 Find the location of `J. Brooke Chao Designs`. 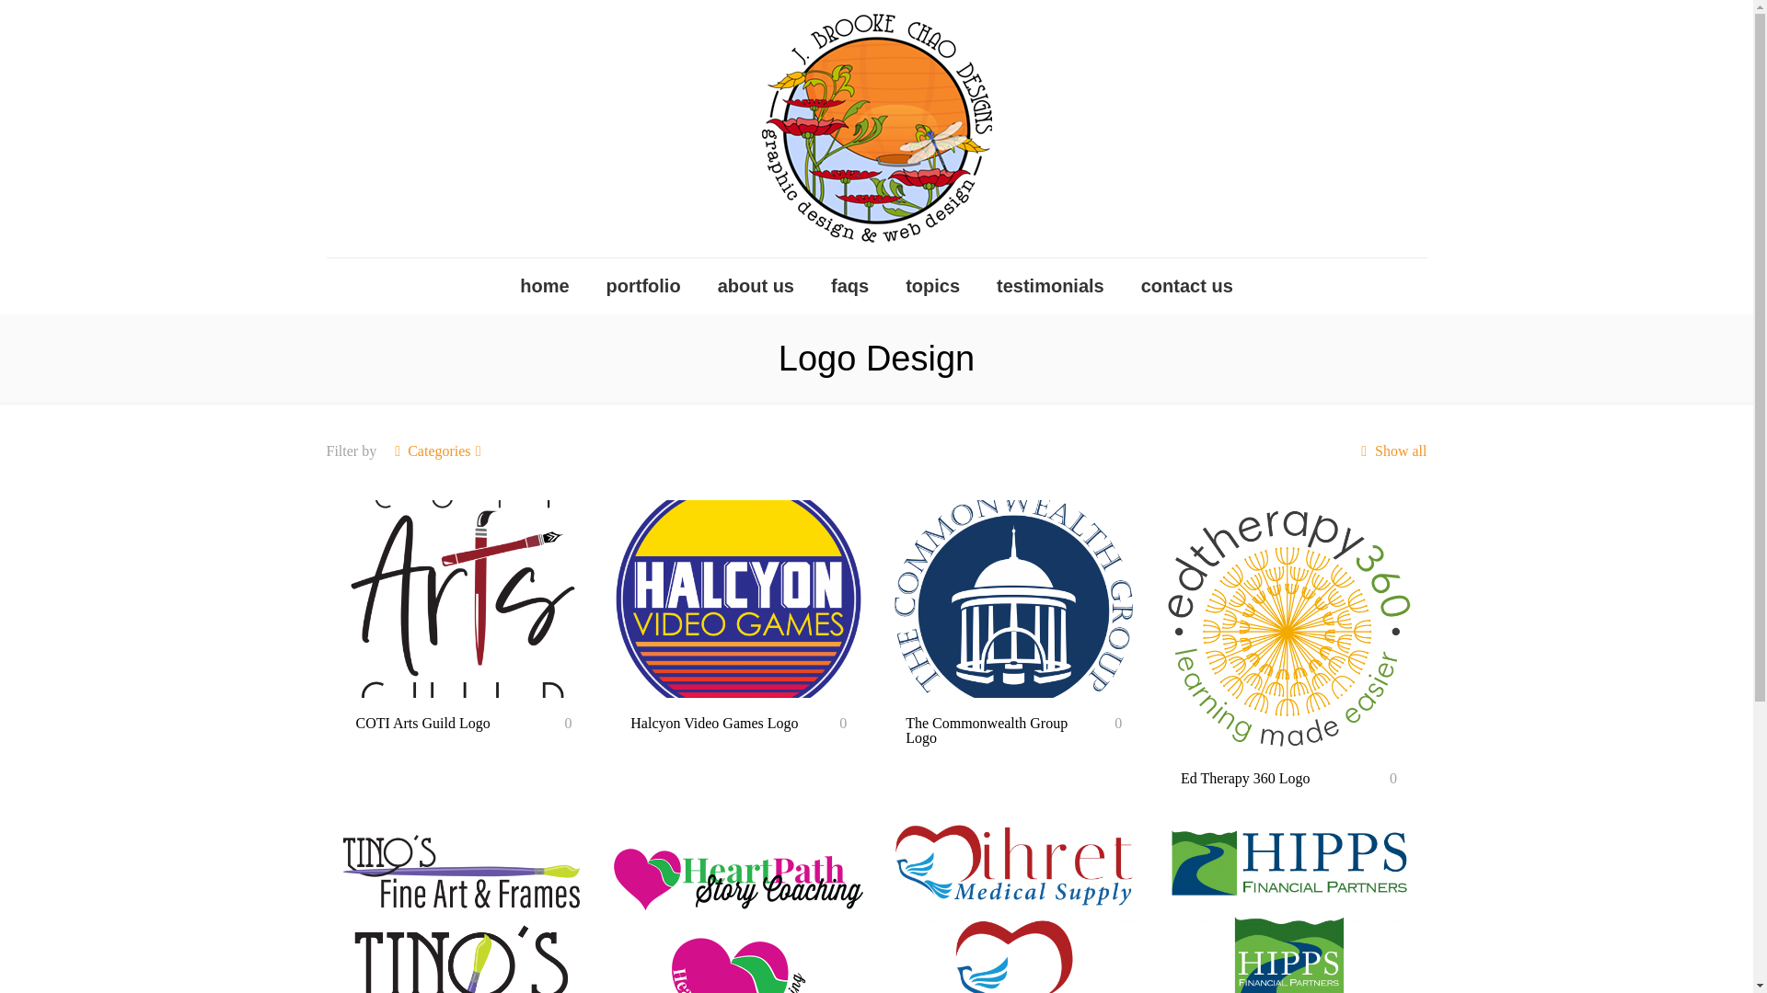

J. Brooke Chao Designs is located at coordinates (876, 129).